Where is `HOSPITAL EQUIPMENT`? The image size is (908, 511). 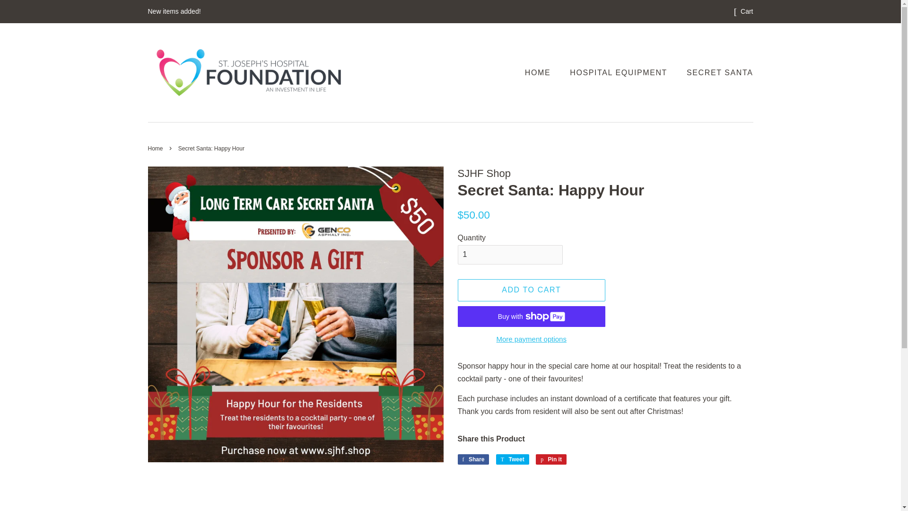
HOSPITAL EQUIPMENT is located at coordinates (513, 459).